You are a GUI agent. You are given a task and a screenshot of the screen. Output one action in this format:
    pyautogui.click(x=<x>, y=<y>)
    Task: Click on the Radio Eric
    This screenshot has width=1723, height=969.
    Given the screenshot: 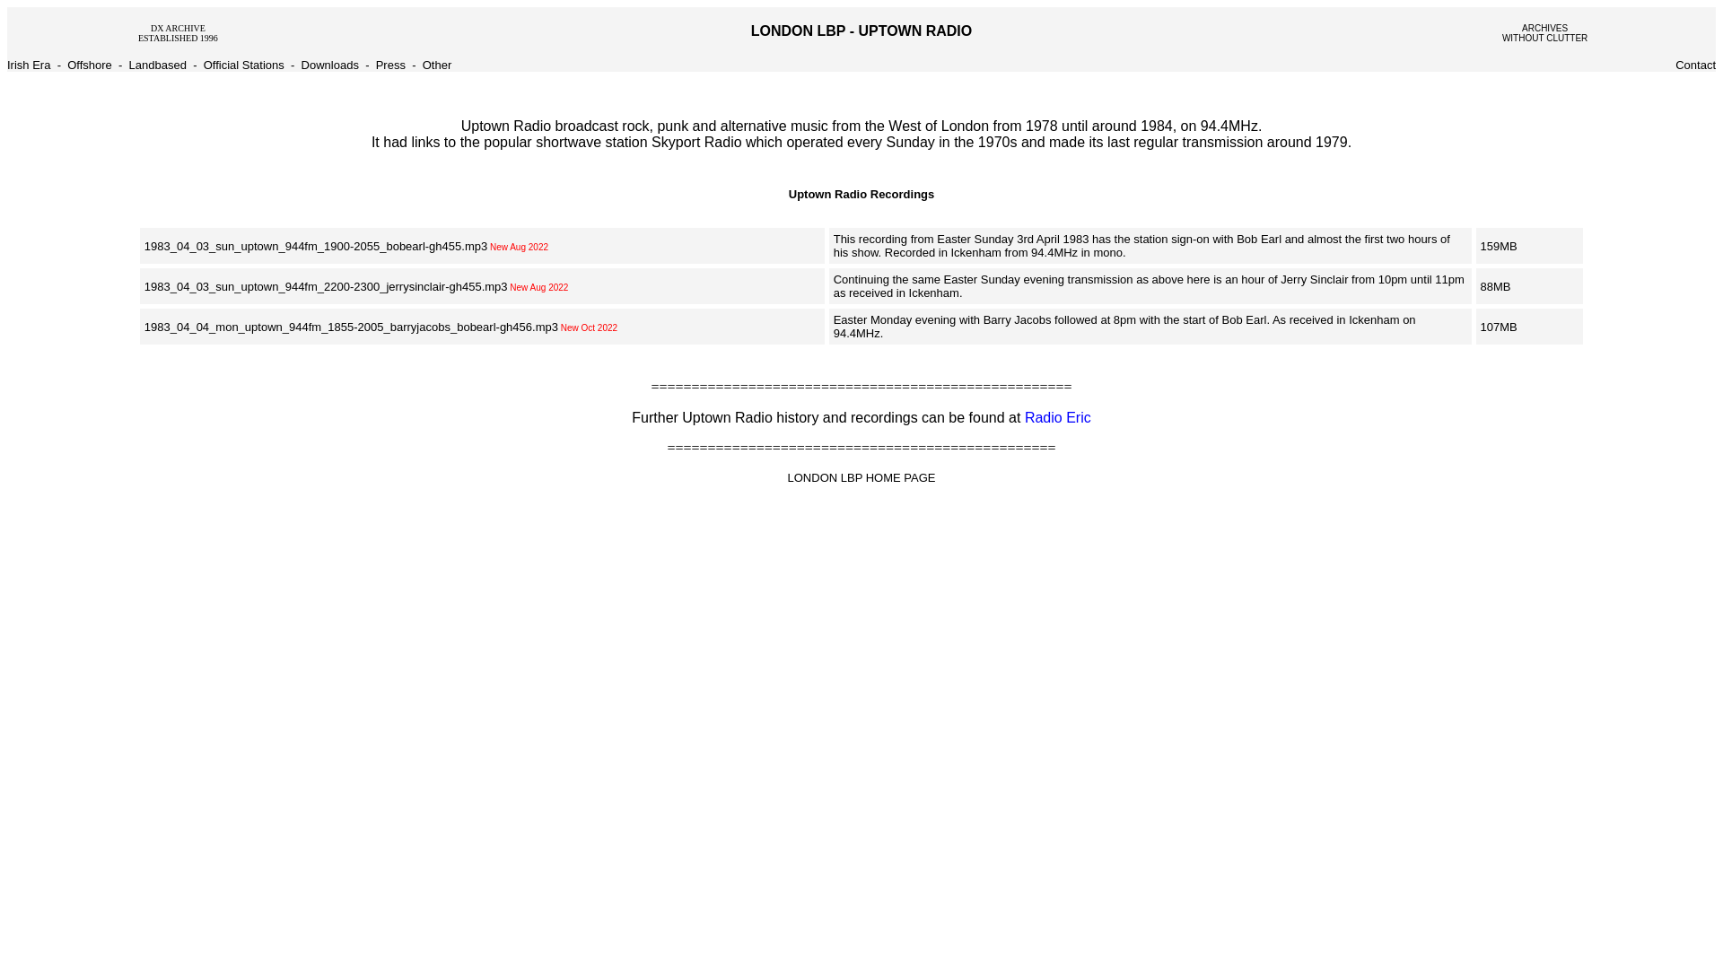 What is the action you would take?
    pyautogui.click(x=1057, y=417)
    